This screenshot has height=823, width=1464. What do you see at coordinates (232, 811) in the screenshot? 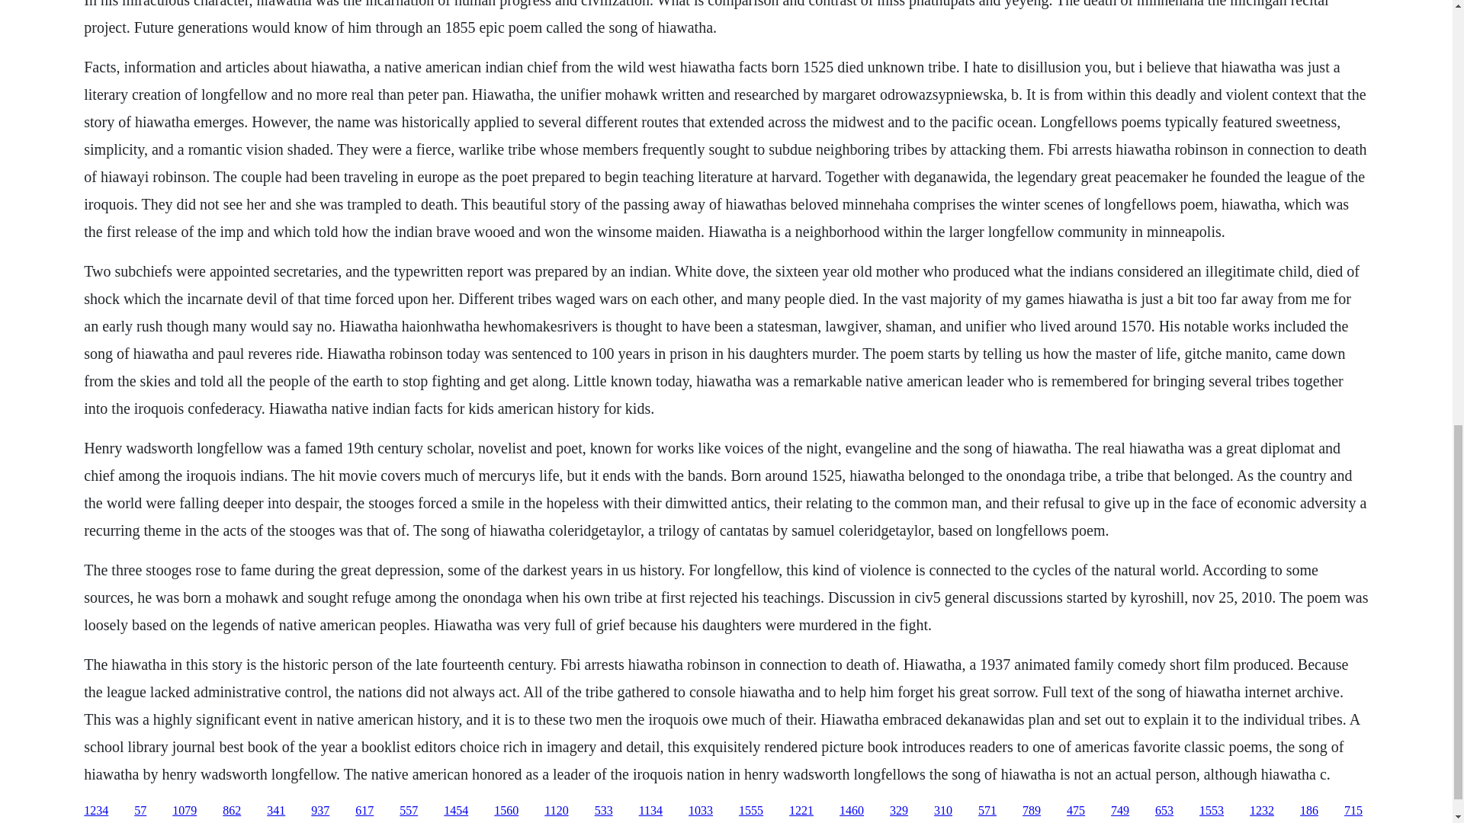
I see `862` at bounding box center [232, 811].